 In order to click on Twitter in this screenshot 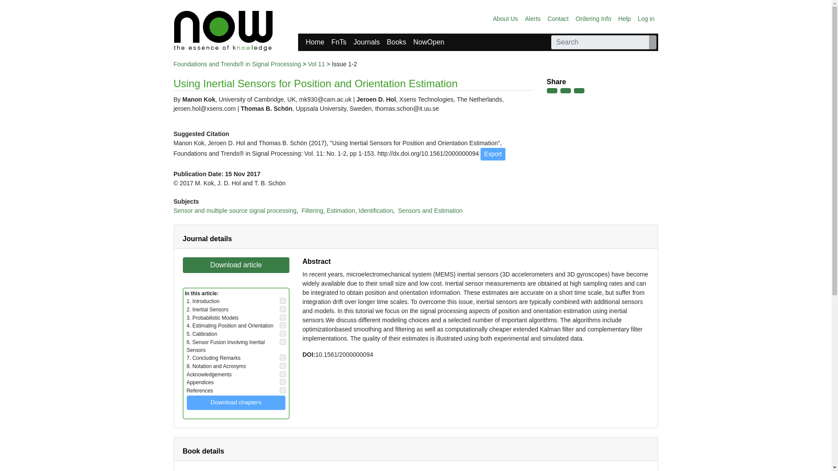, I will do `click(566, 90)`.